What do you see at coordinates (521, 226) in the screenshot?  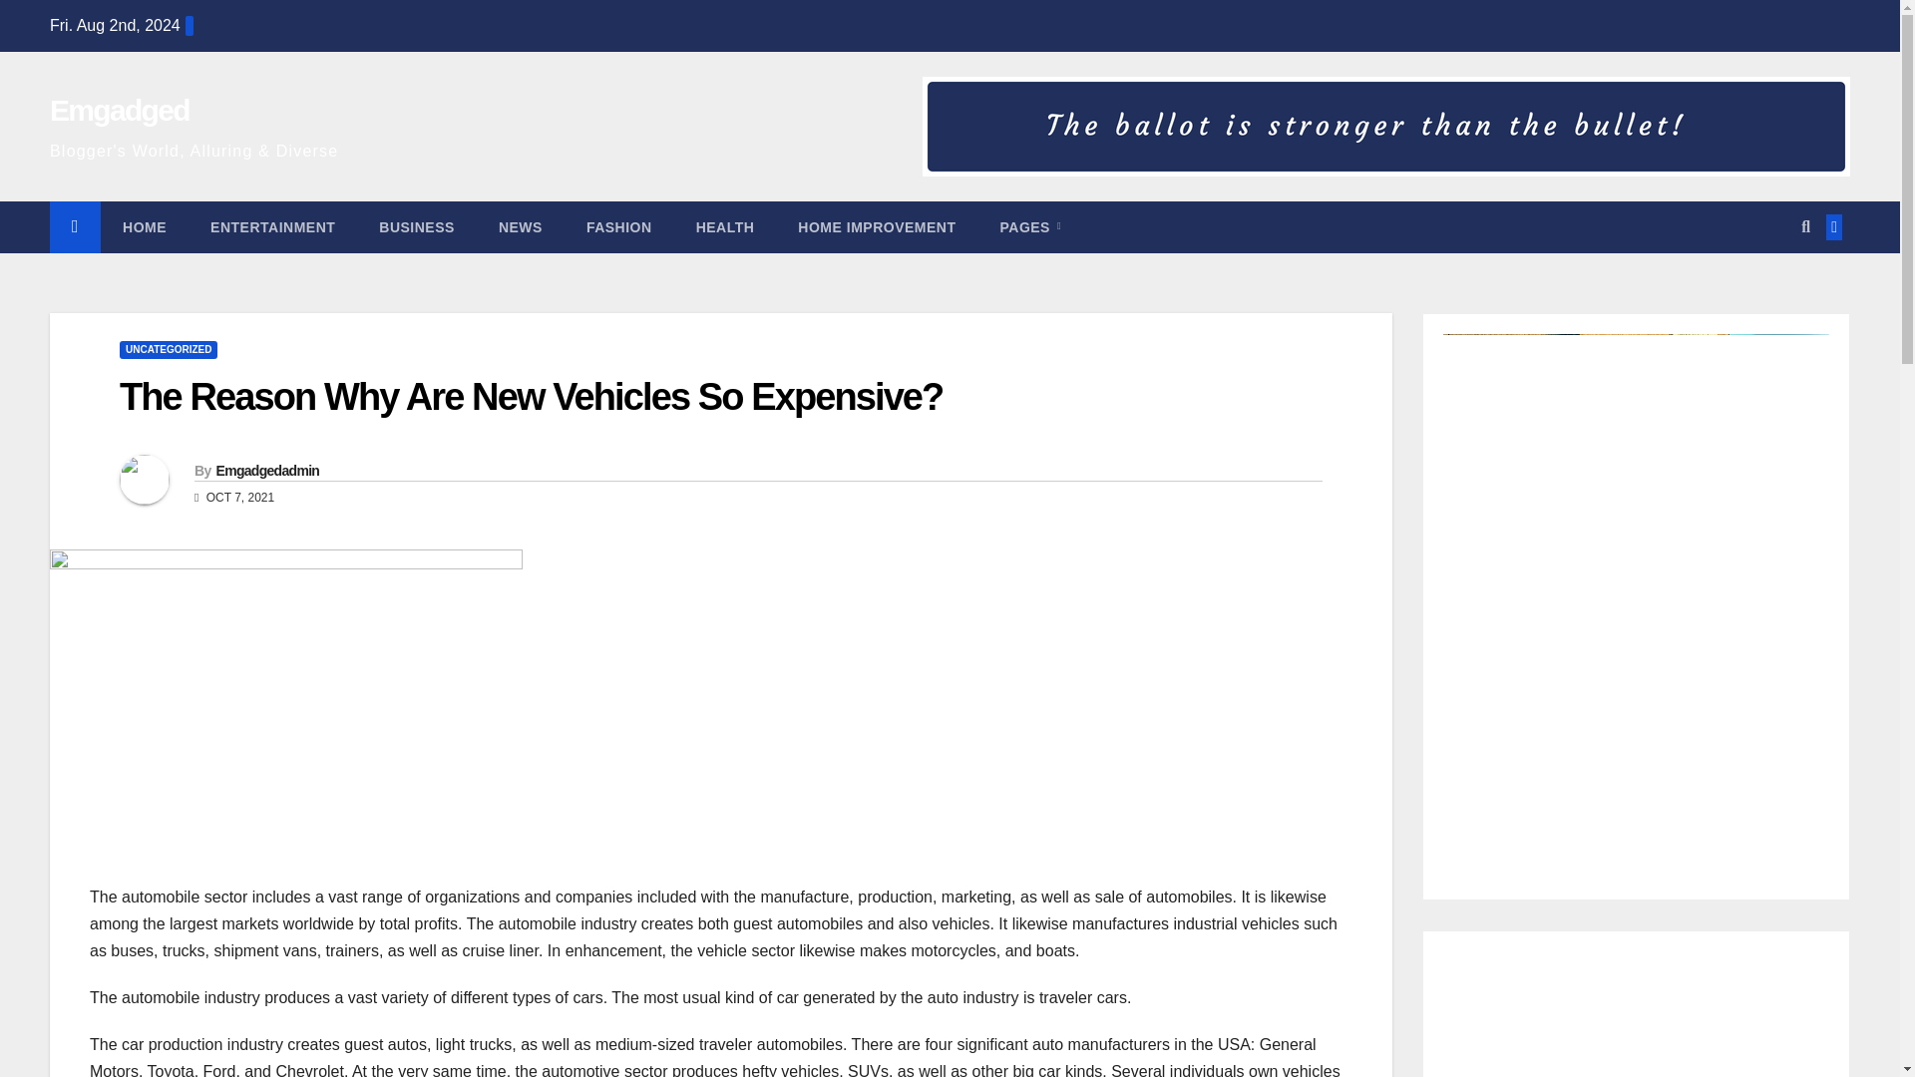 I see `NEWS` at bounding box center [521, 226].